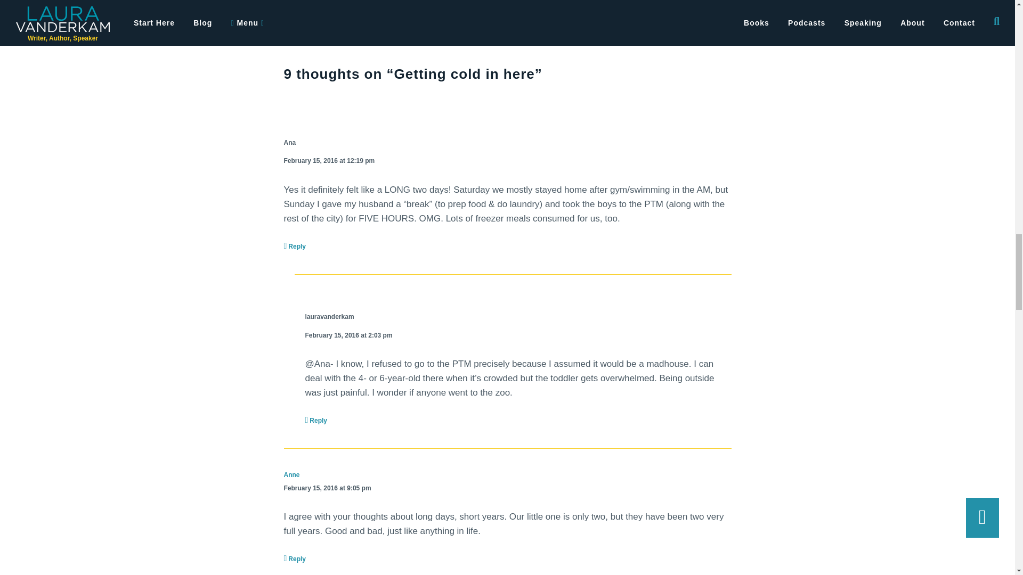 The image size is (1023, 575). What do you see at coordinates (329, 317) in the screenshot?
I see `lauravanderkam` at bounding box center [329, 317].